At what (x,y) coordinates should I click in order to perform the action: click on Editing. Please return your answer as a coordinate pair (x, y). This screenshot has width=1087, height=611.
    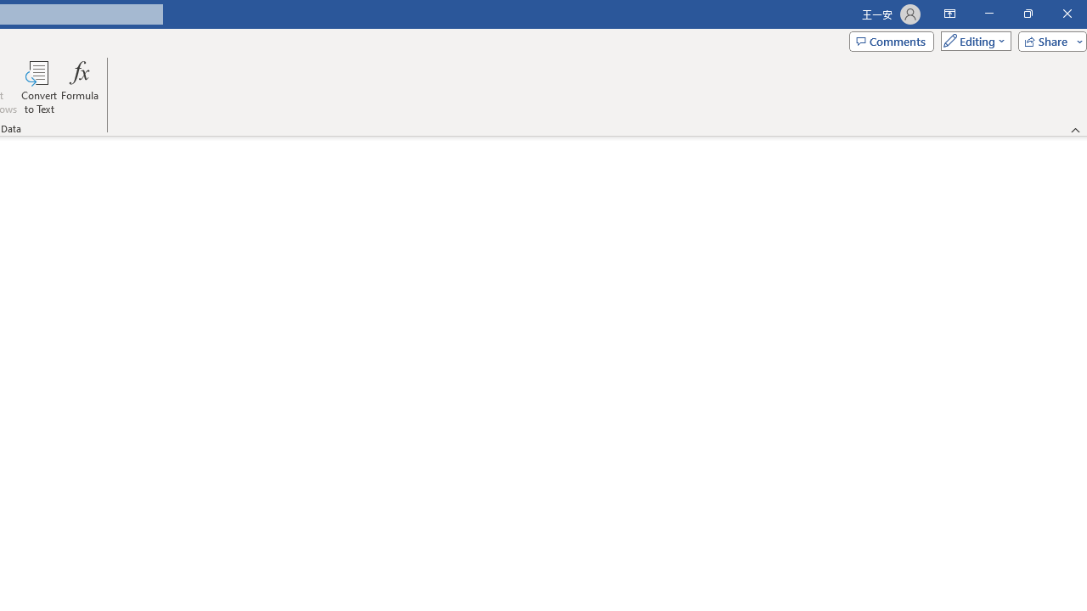
    Looking at the image, I should click on (972, 41).